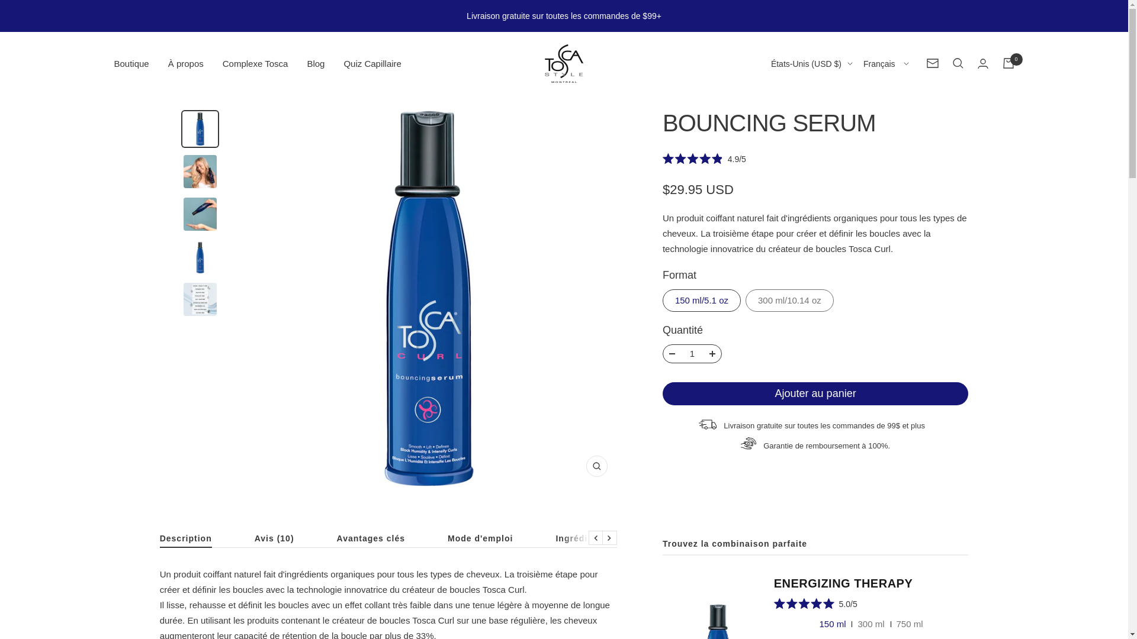 The width and height of the screenshot is (1137, 639). I want to click on Newsletter, so click(932, 63).